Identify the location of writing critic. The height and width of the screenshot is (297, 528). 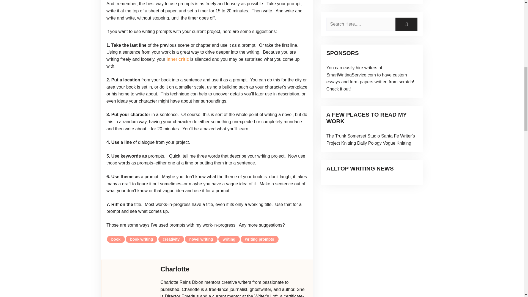
(177, 59).